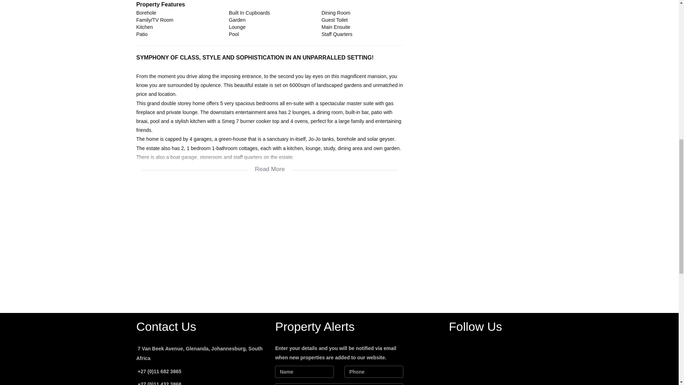 The height and width of the screenshot is (385, 684). Describe the element at coordinates (270, 164) in the screenshot. I see `Read More` at that location.